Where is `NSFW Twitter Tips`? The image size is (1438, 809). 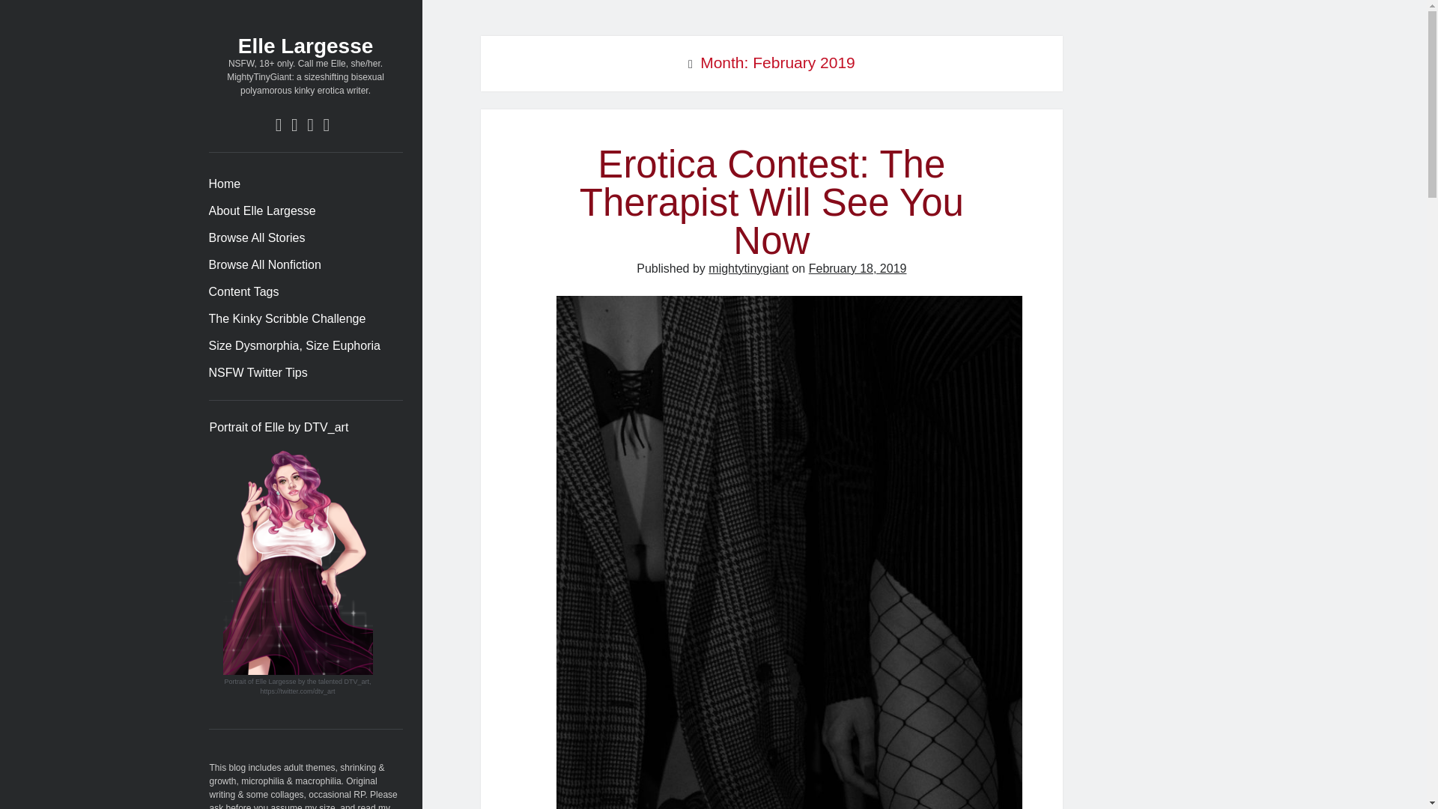
NSFW Twitter Tips is located at coordinates (258, 373).